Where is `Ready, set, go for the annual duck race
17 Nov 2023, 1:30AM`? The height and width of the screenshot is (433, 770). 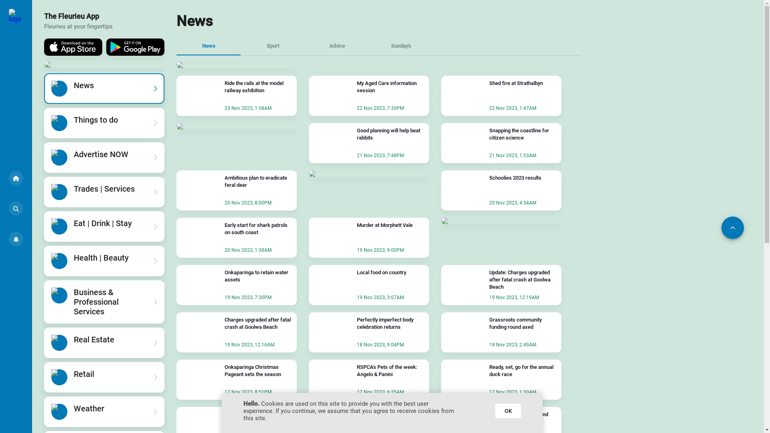 Ready, set, go for the annual duck race
17 Nov 2023, 1:30AM is located at coordinates (501, 380).